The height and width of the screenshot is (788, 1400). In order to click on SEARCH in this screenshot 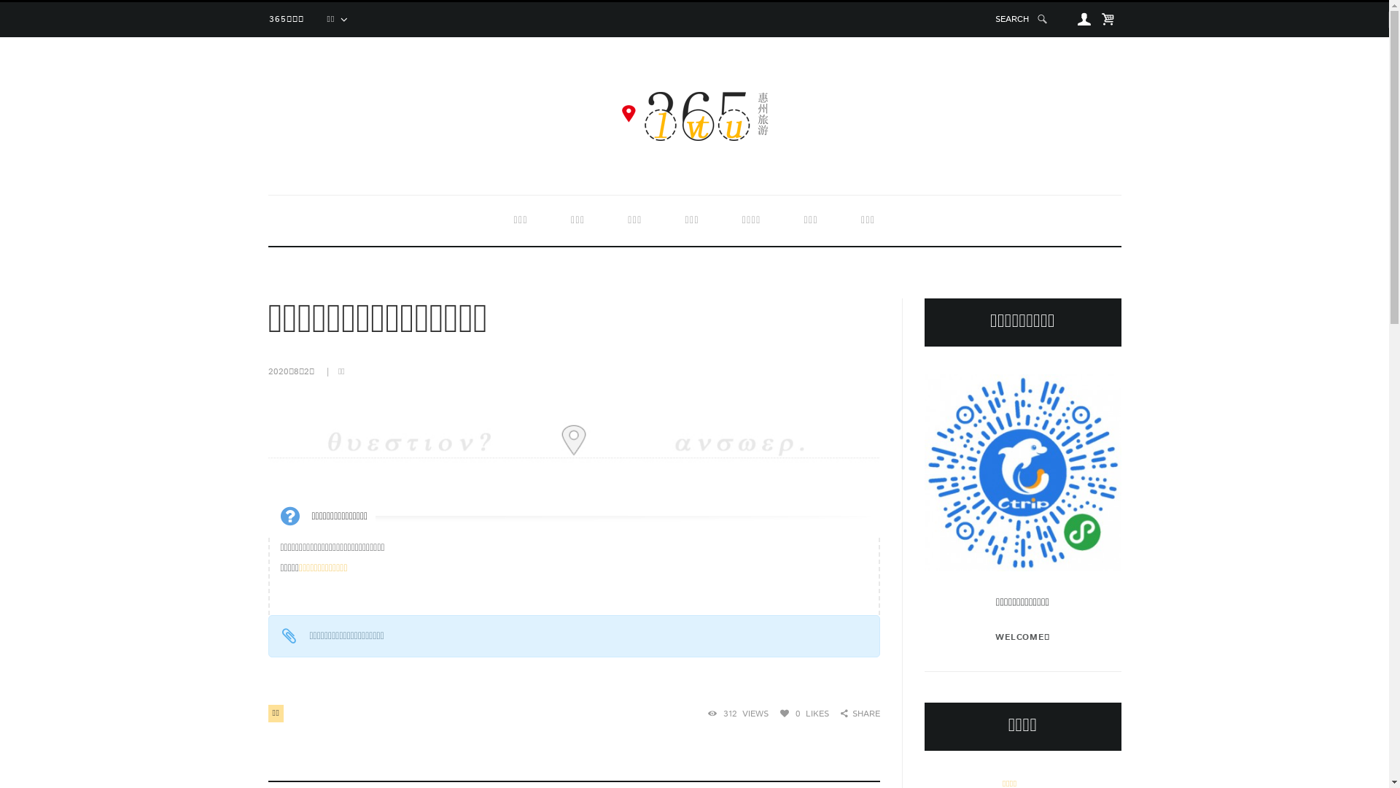, I will do `click(1022, 19)`.